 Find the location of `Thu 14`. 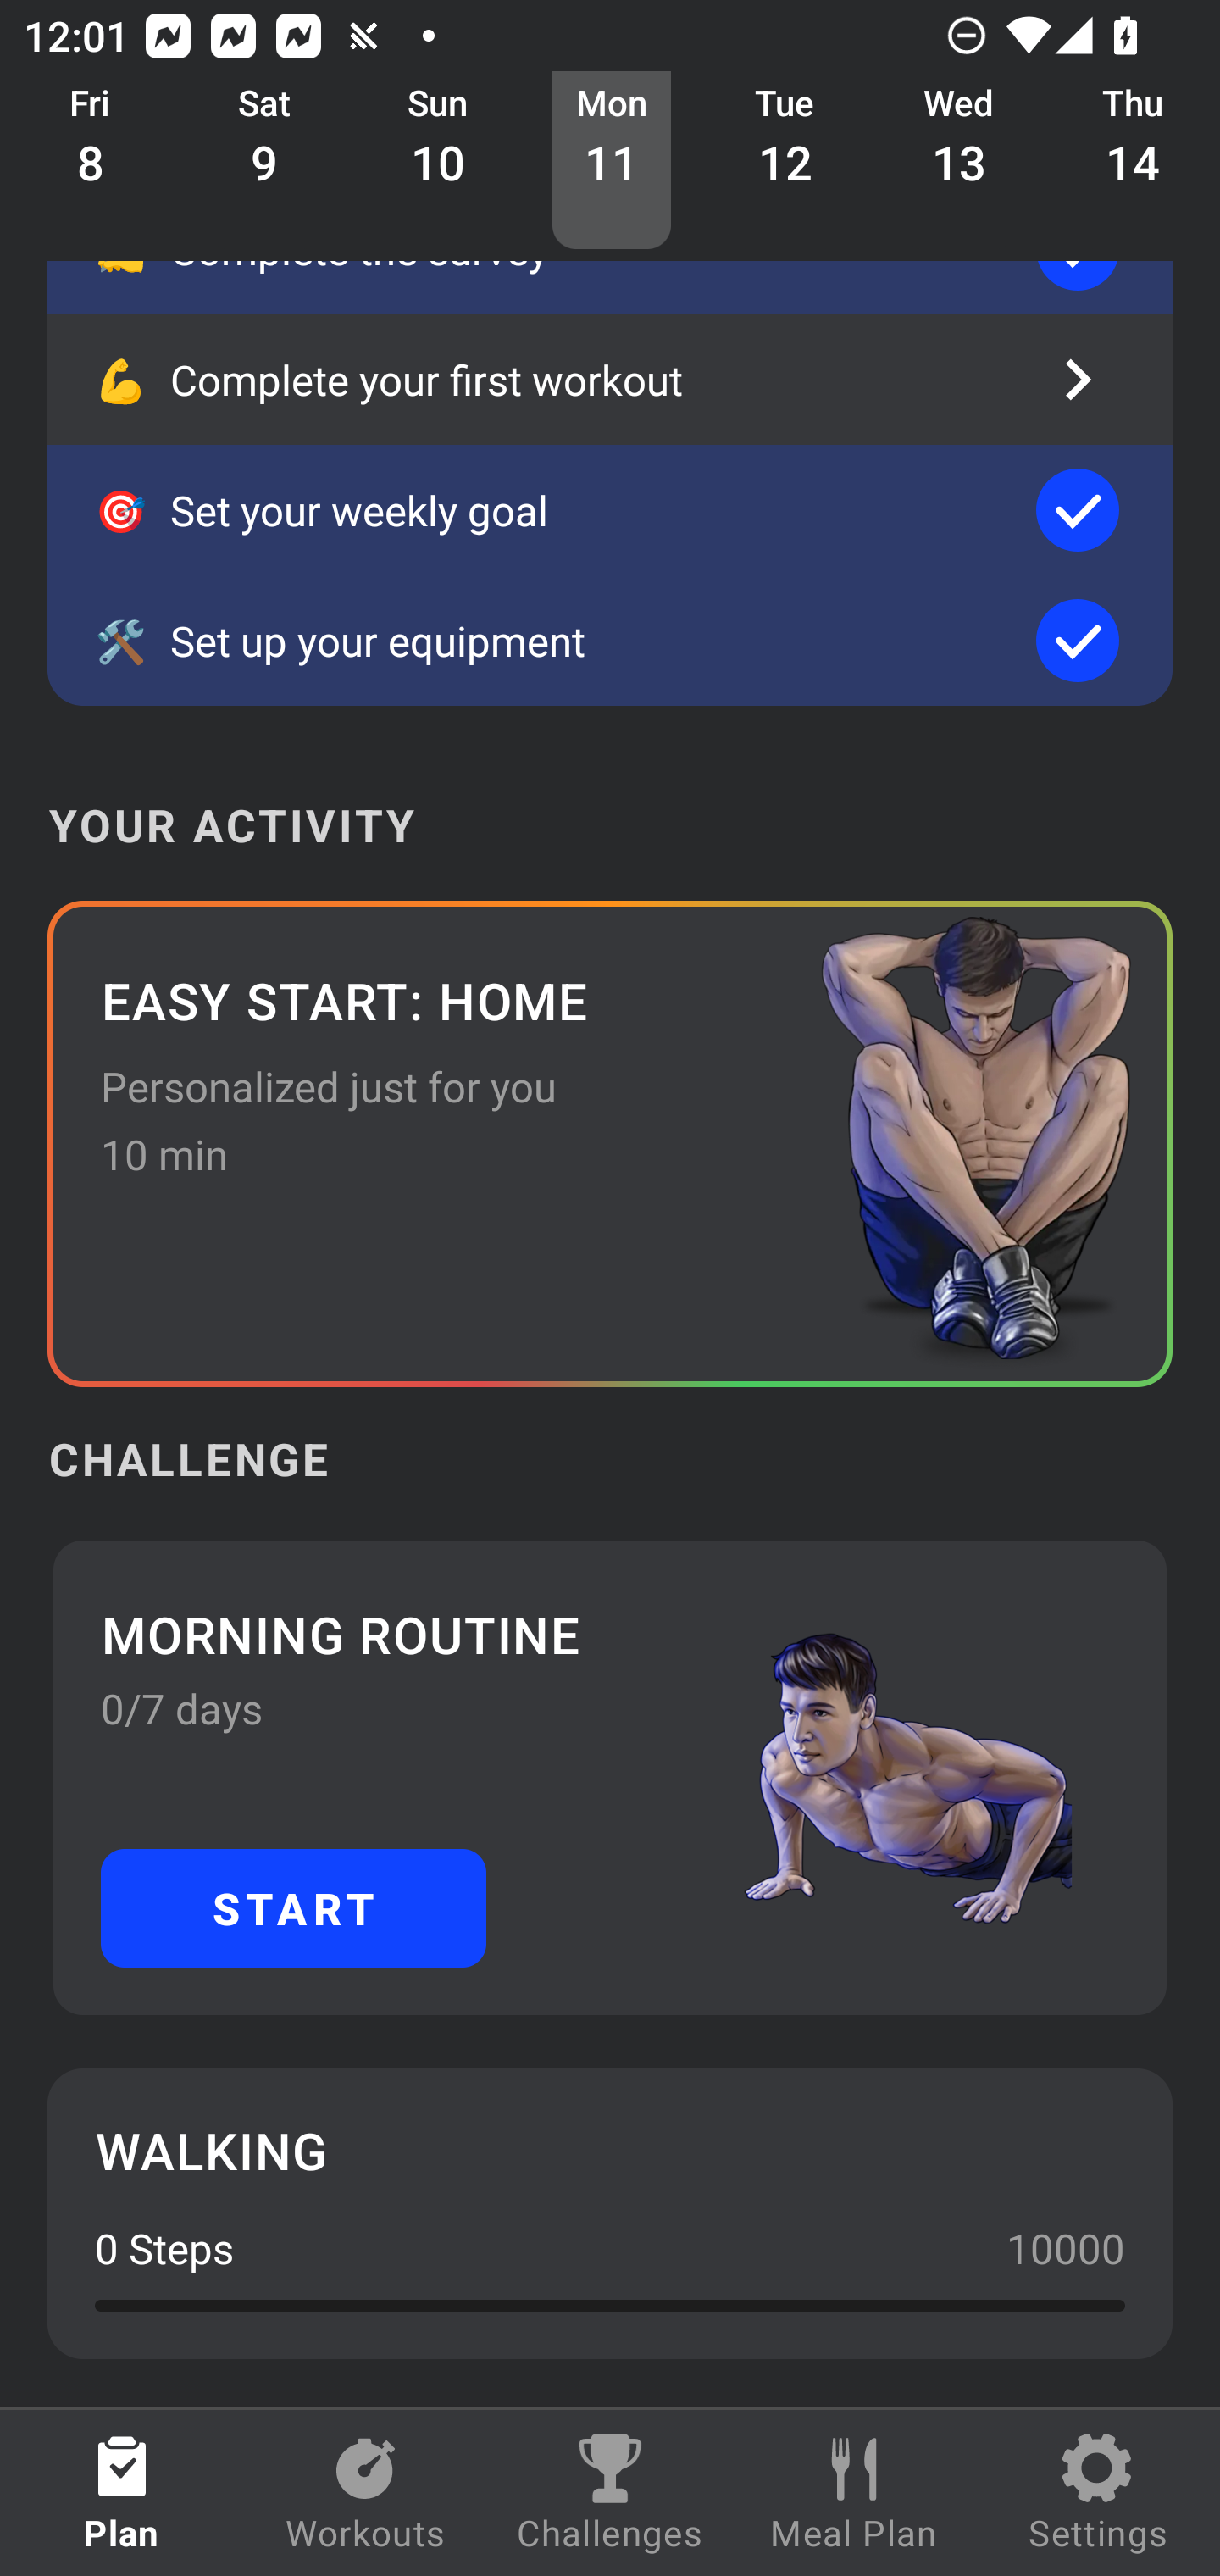

Thu 14 is located at coordinates (1134, 161).